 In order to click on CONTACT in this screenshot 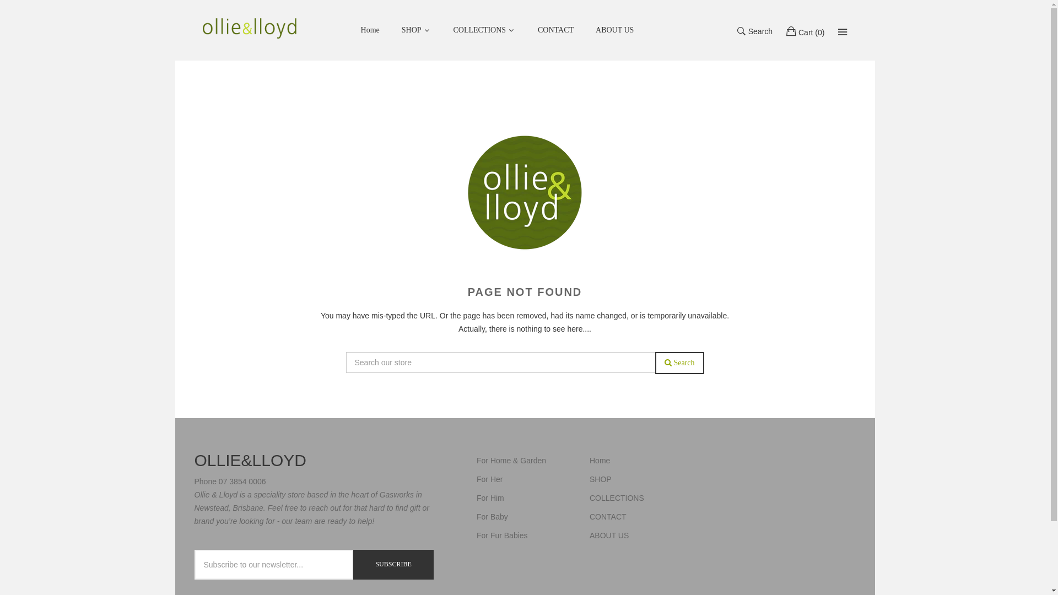, I will do `click(608, 517)`.